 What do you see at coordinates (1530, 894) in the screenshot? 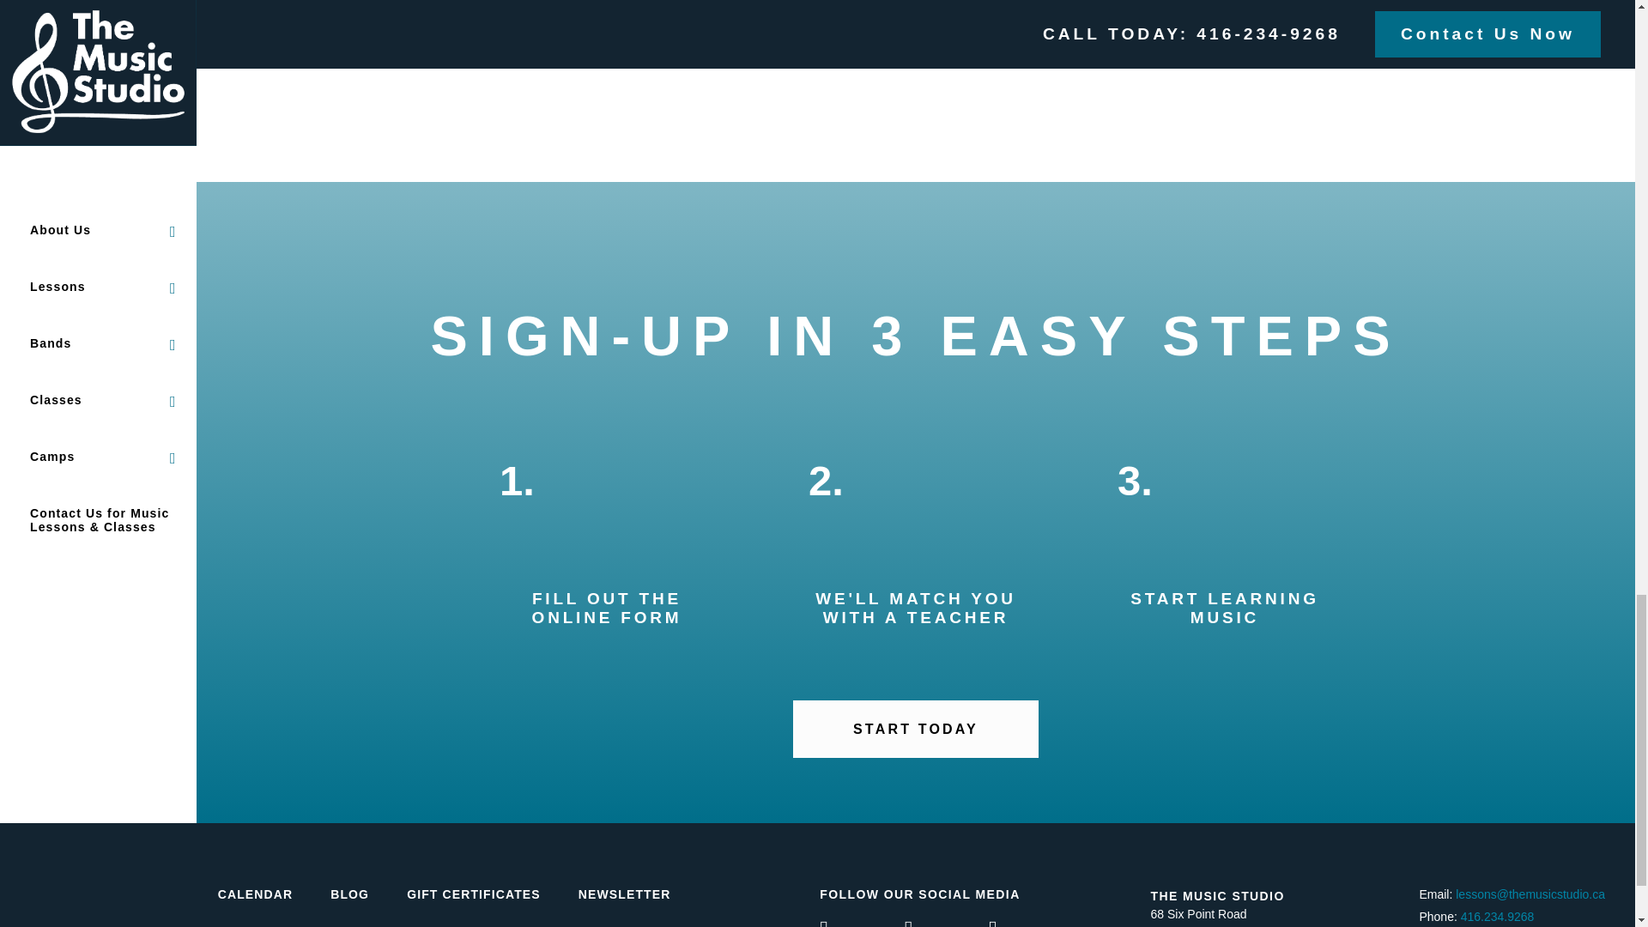
I see `Email Us` at bounding box center [1530, 894].